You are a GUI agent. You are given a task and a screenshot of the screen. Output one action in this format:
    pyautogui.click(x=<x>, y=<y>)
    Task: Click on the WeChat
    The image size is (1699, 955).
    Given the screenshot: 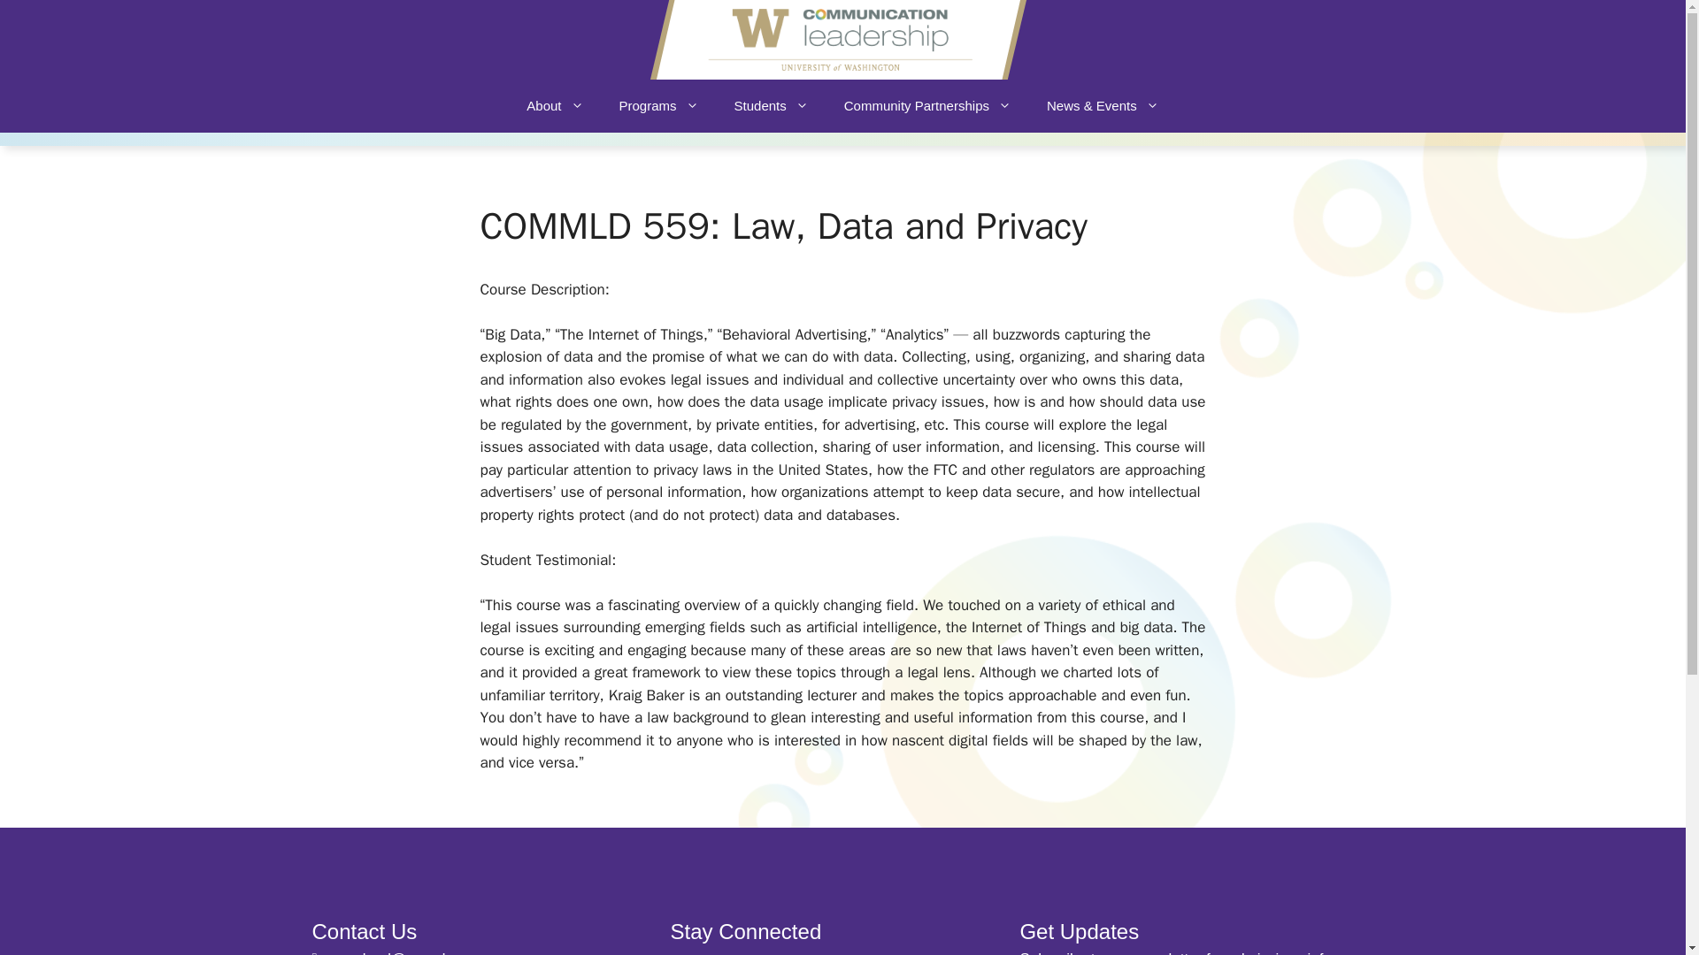 What is the action you would take?
    pyautogui.click(x=887, y=951)
    